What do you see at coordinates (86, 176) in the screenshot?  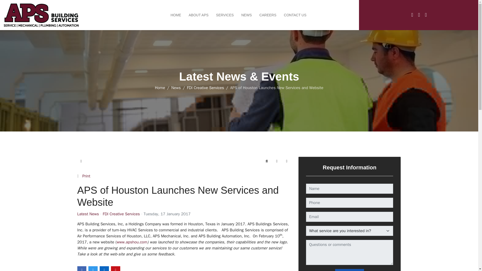 I see `Print` at bounding box center [86, 176].